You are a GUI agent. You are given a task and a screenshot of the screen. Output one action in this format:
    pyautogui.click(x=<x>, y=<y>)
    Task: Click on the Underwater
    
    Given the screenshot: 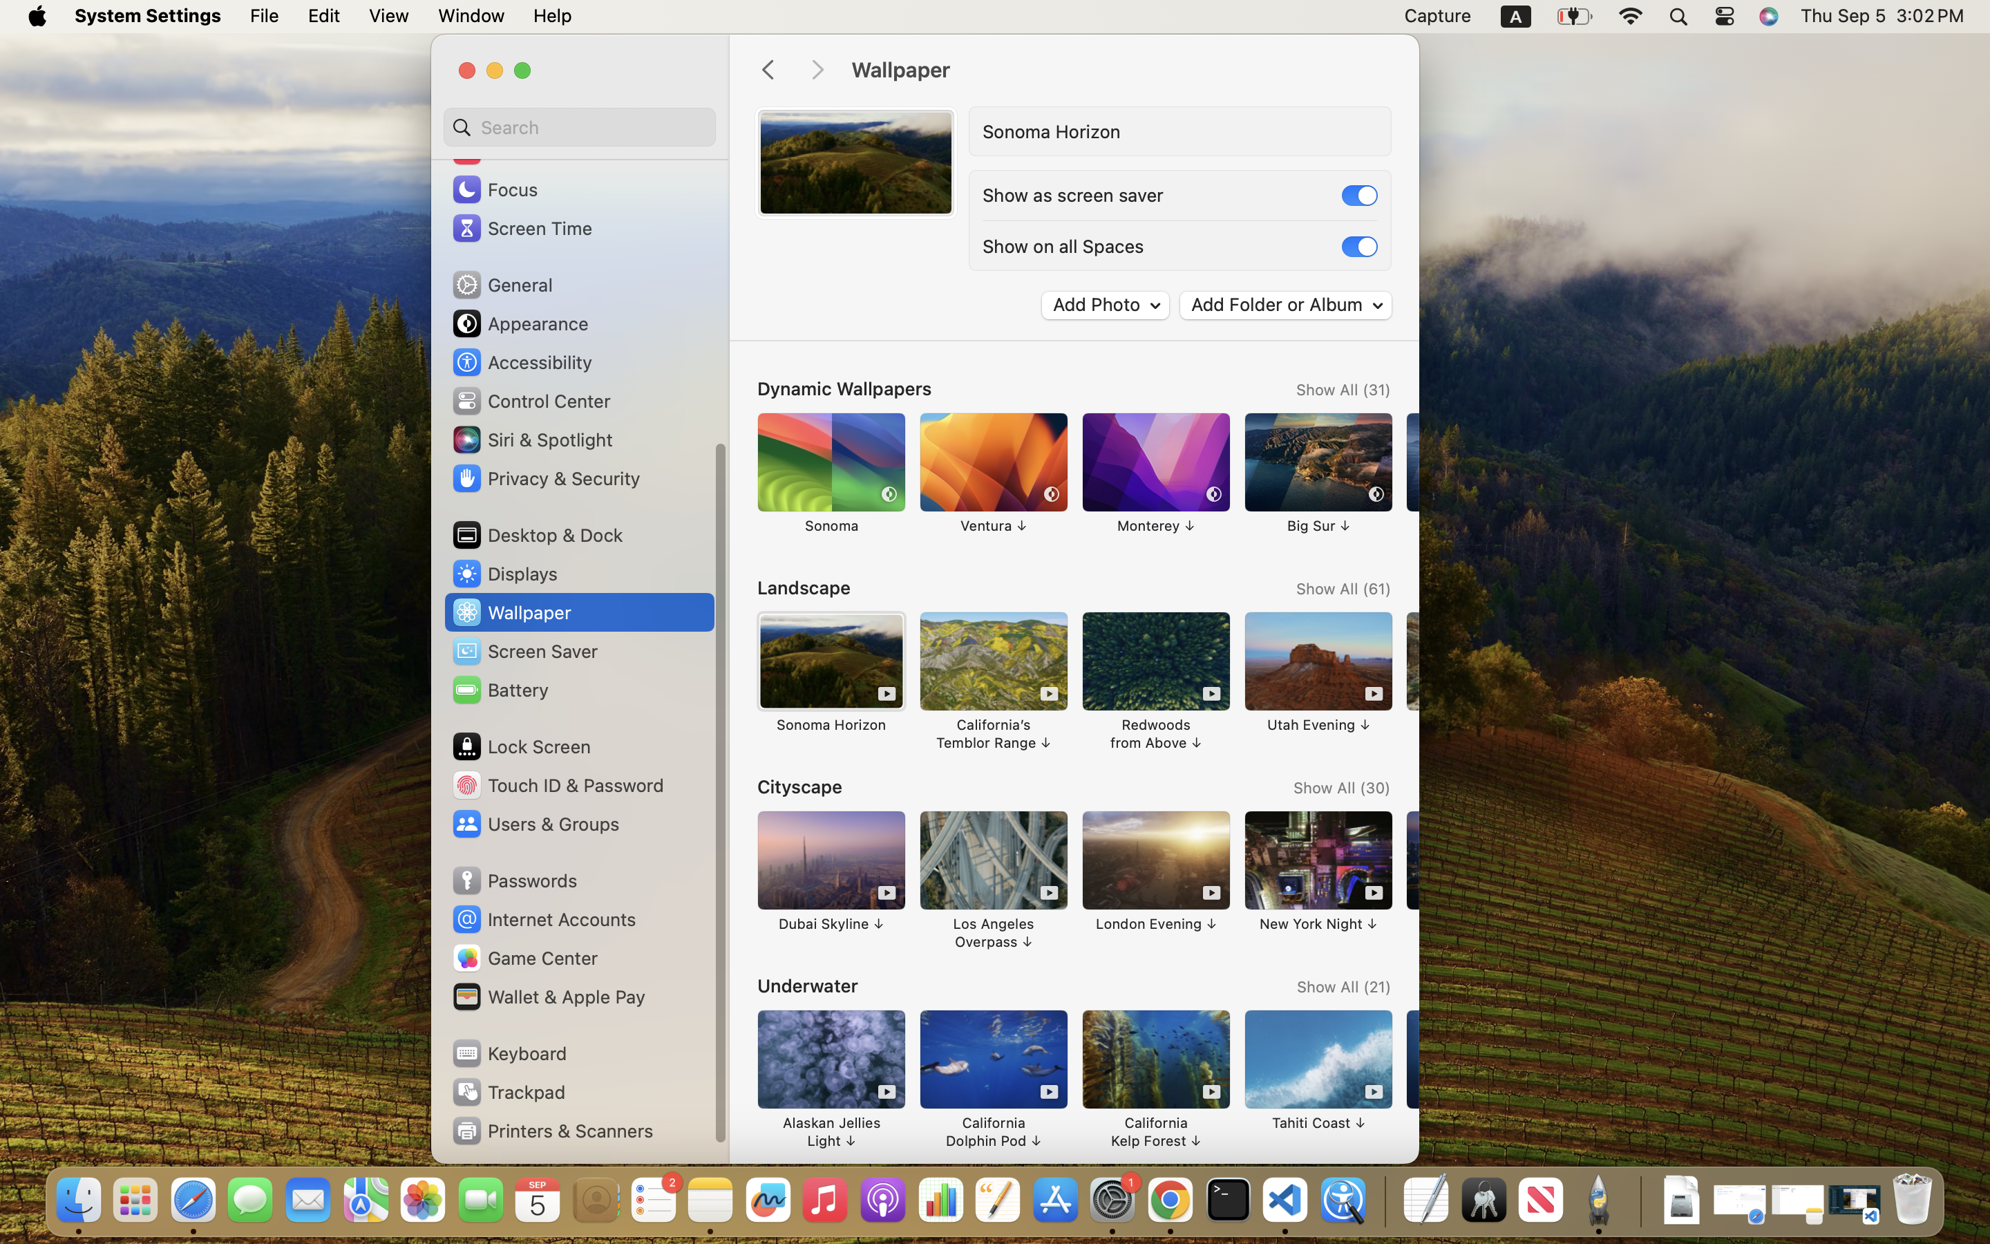 What is the action you would take?
    pyautogui.click(x=808, y=986)
    